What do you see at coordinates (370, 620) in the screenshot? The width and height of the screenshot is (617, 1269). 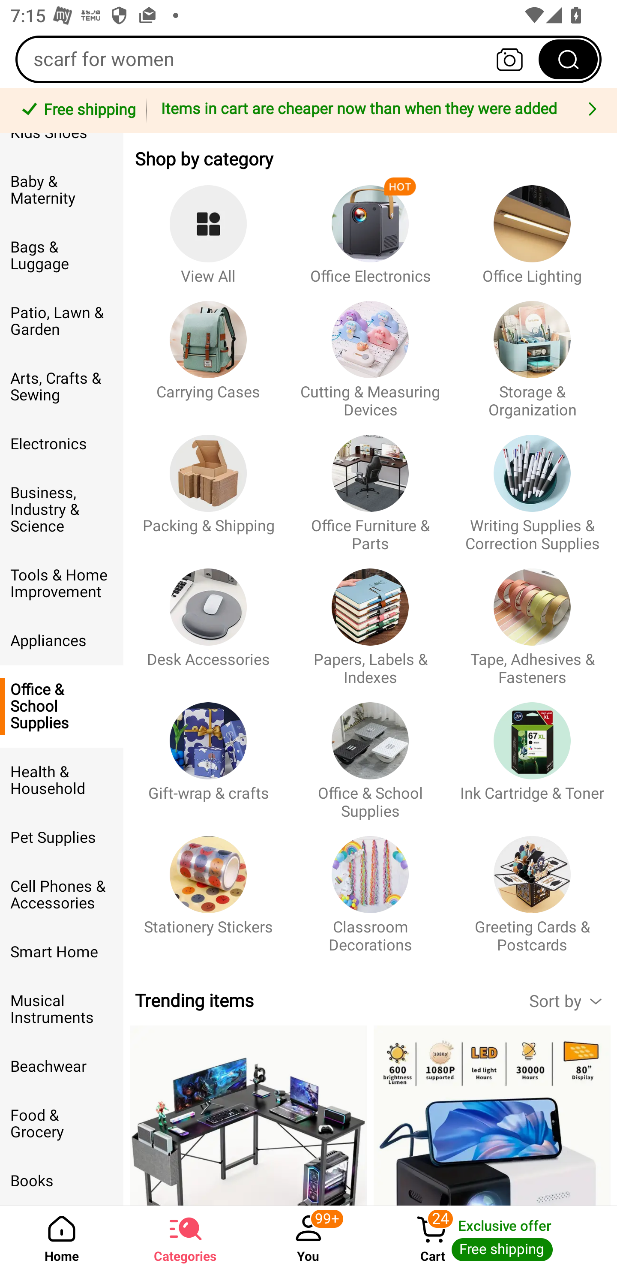 I see `Papers, Labels & Indexes` at bounding box center [370, 620].